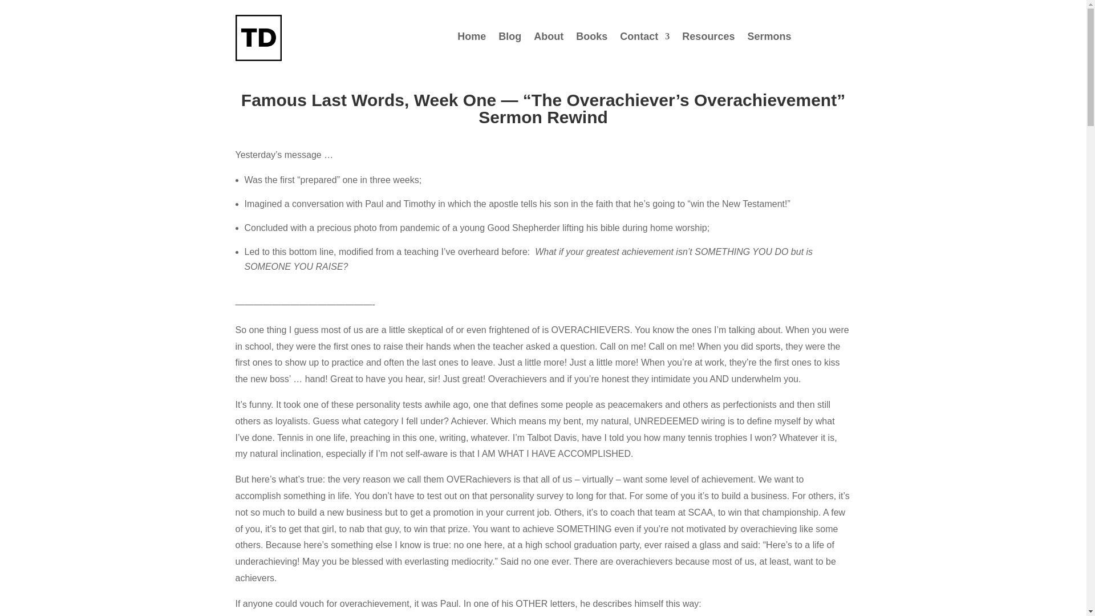  What do you see at coordinates (644, 39) in the screenshot?
I see `Contact` at bounding box center [644, 39].